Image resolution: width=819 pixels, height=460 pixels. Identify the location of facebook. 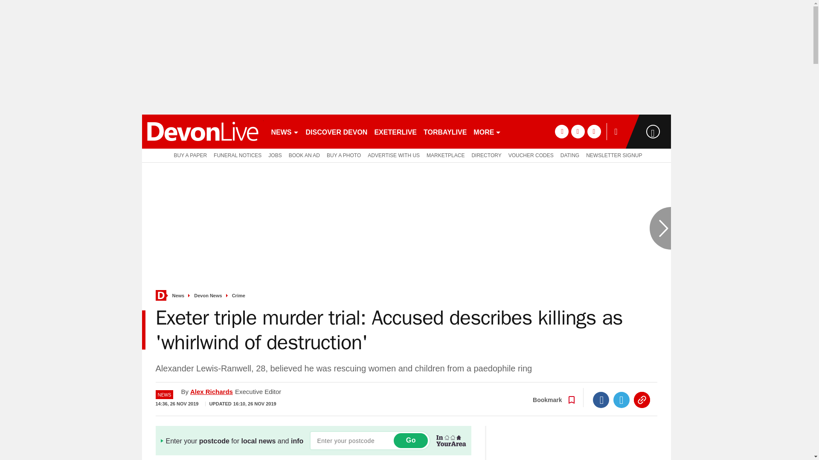
(561, 131).